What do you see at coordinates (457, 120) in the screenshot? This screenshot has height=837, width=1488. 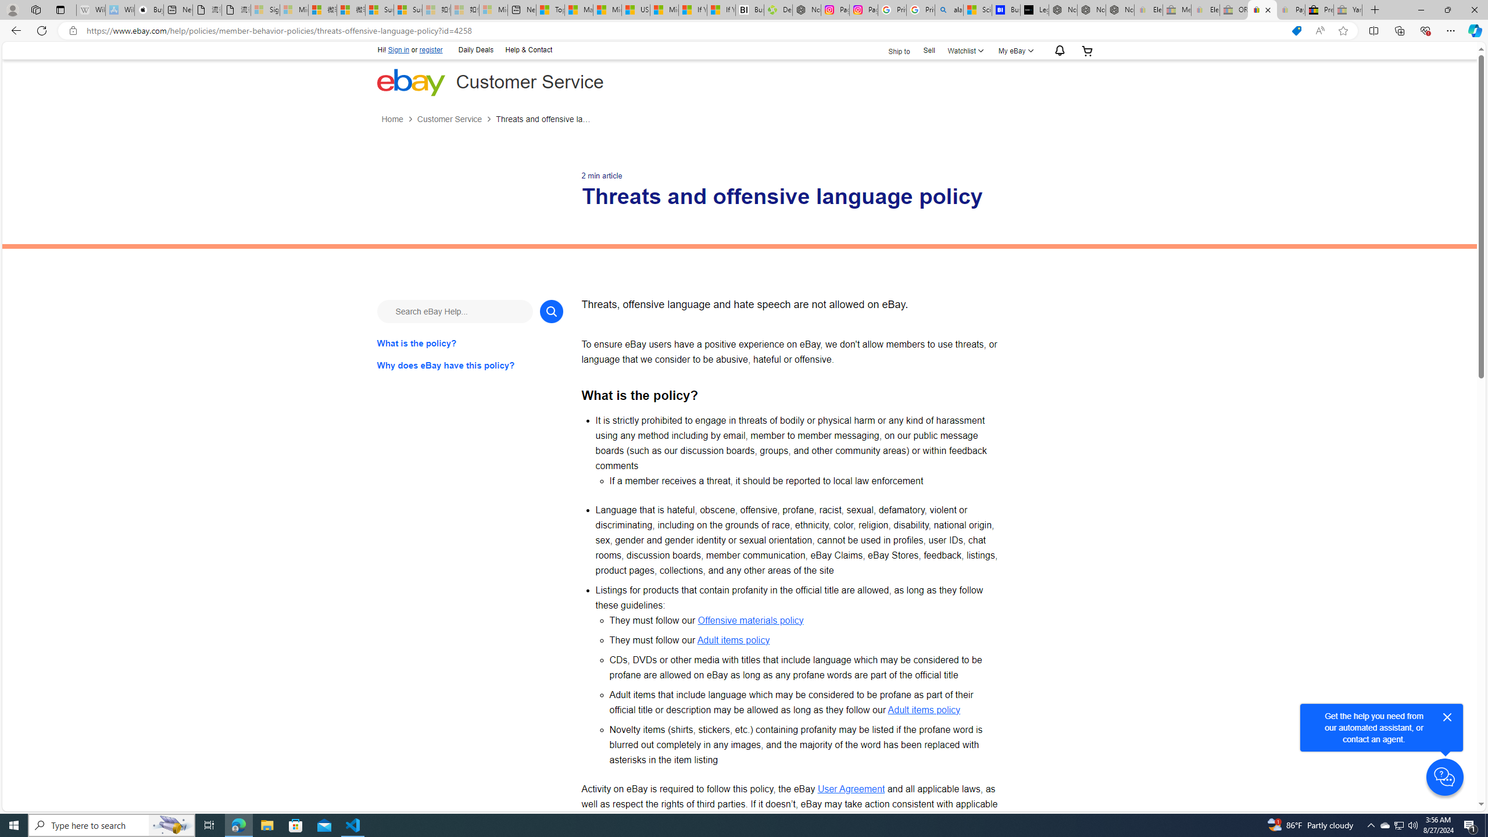 I see `Customer Service` at bounding box center [457, 120].